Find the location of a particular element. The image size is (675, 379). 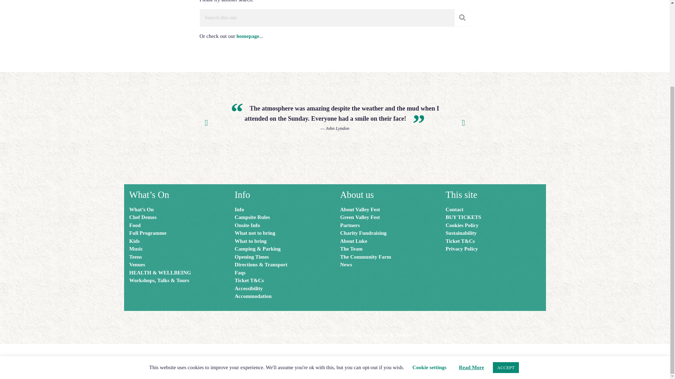

Search for: is located at coordinates (327, 18).